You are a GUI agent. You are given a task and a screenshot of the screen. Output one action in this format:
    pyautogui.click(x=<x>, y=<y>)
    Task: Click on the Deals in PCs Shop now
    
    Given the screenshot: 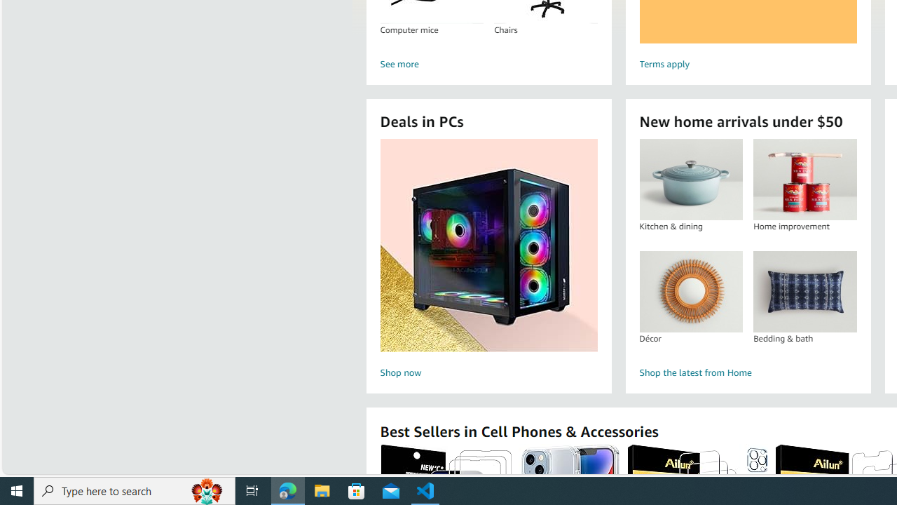 What is the action you would take?
    pyautogui.click(x=488, y=261)
    